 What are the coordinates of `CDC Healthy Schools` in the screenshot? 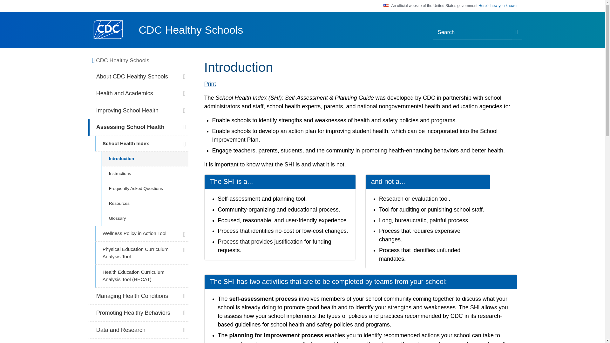 It's located at (191, 30).